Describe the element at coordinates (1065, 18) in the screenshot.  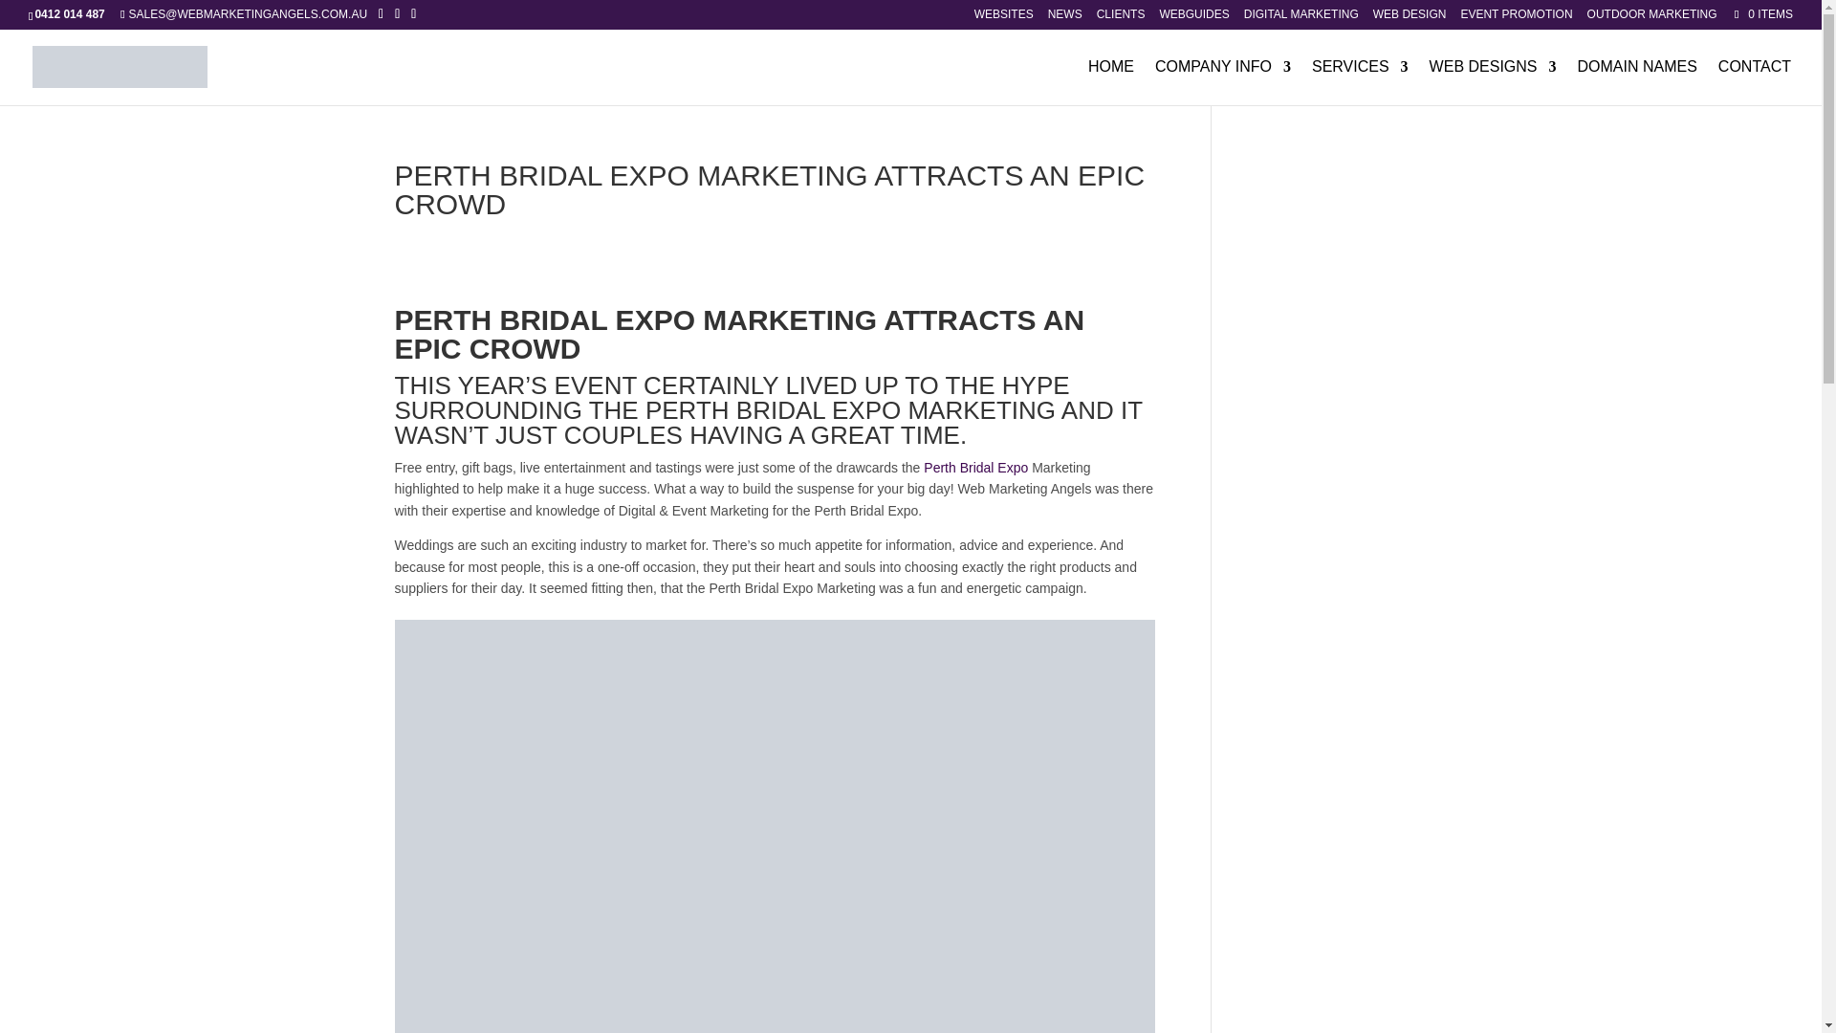
I see `NEWS` at that location.